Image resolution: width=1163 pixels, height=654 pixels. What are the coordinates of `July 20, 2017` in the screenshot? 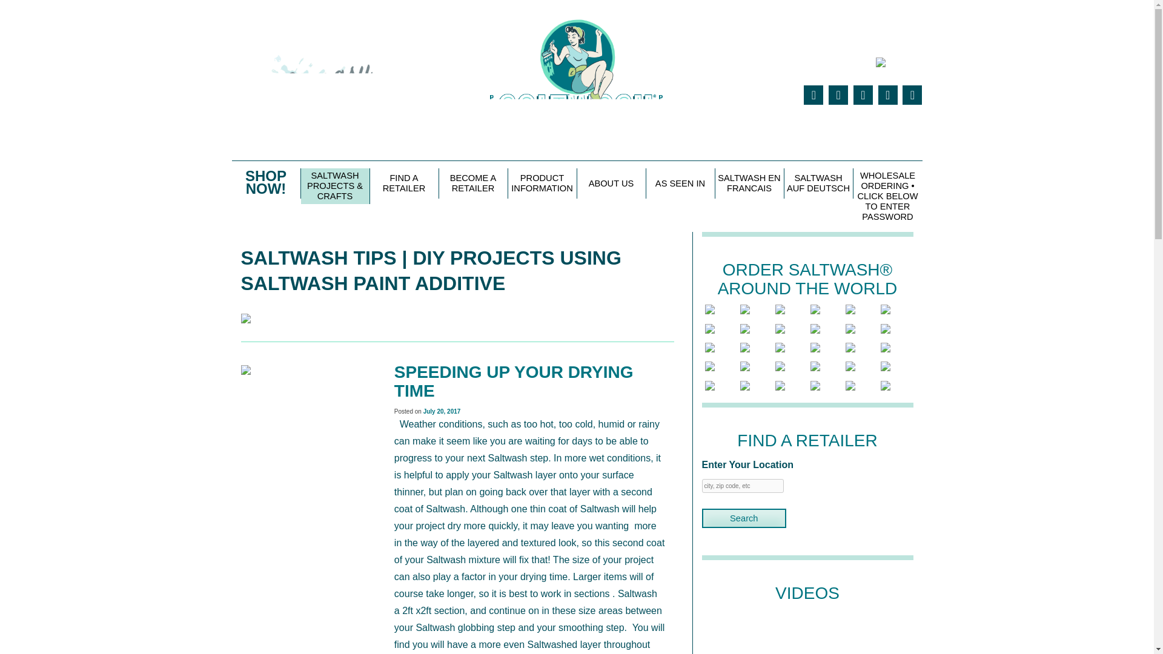 It's located at (442, 411).